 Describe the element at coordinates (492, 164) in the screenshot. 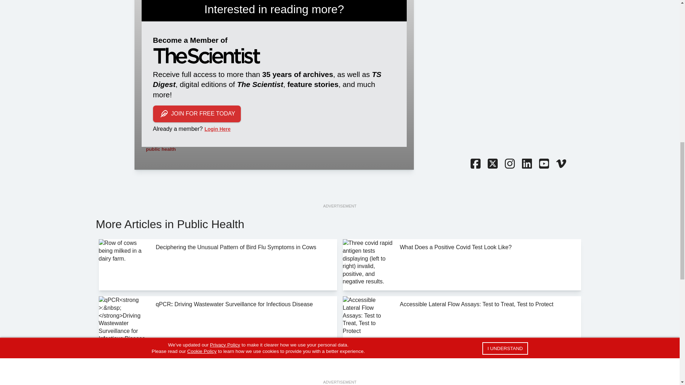

I see `Twitter` at that location.